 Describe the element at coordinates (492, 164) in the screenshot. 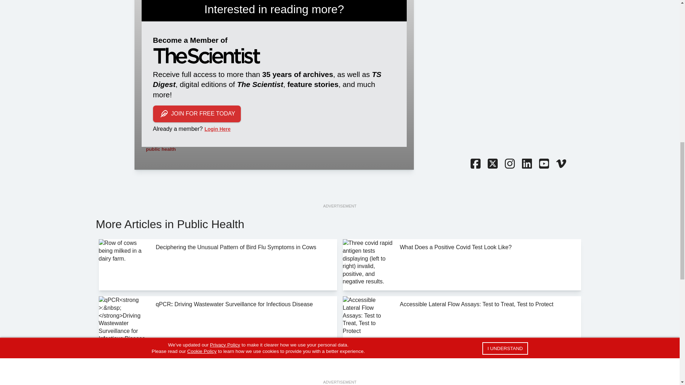

I see `Twitter` at that location.